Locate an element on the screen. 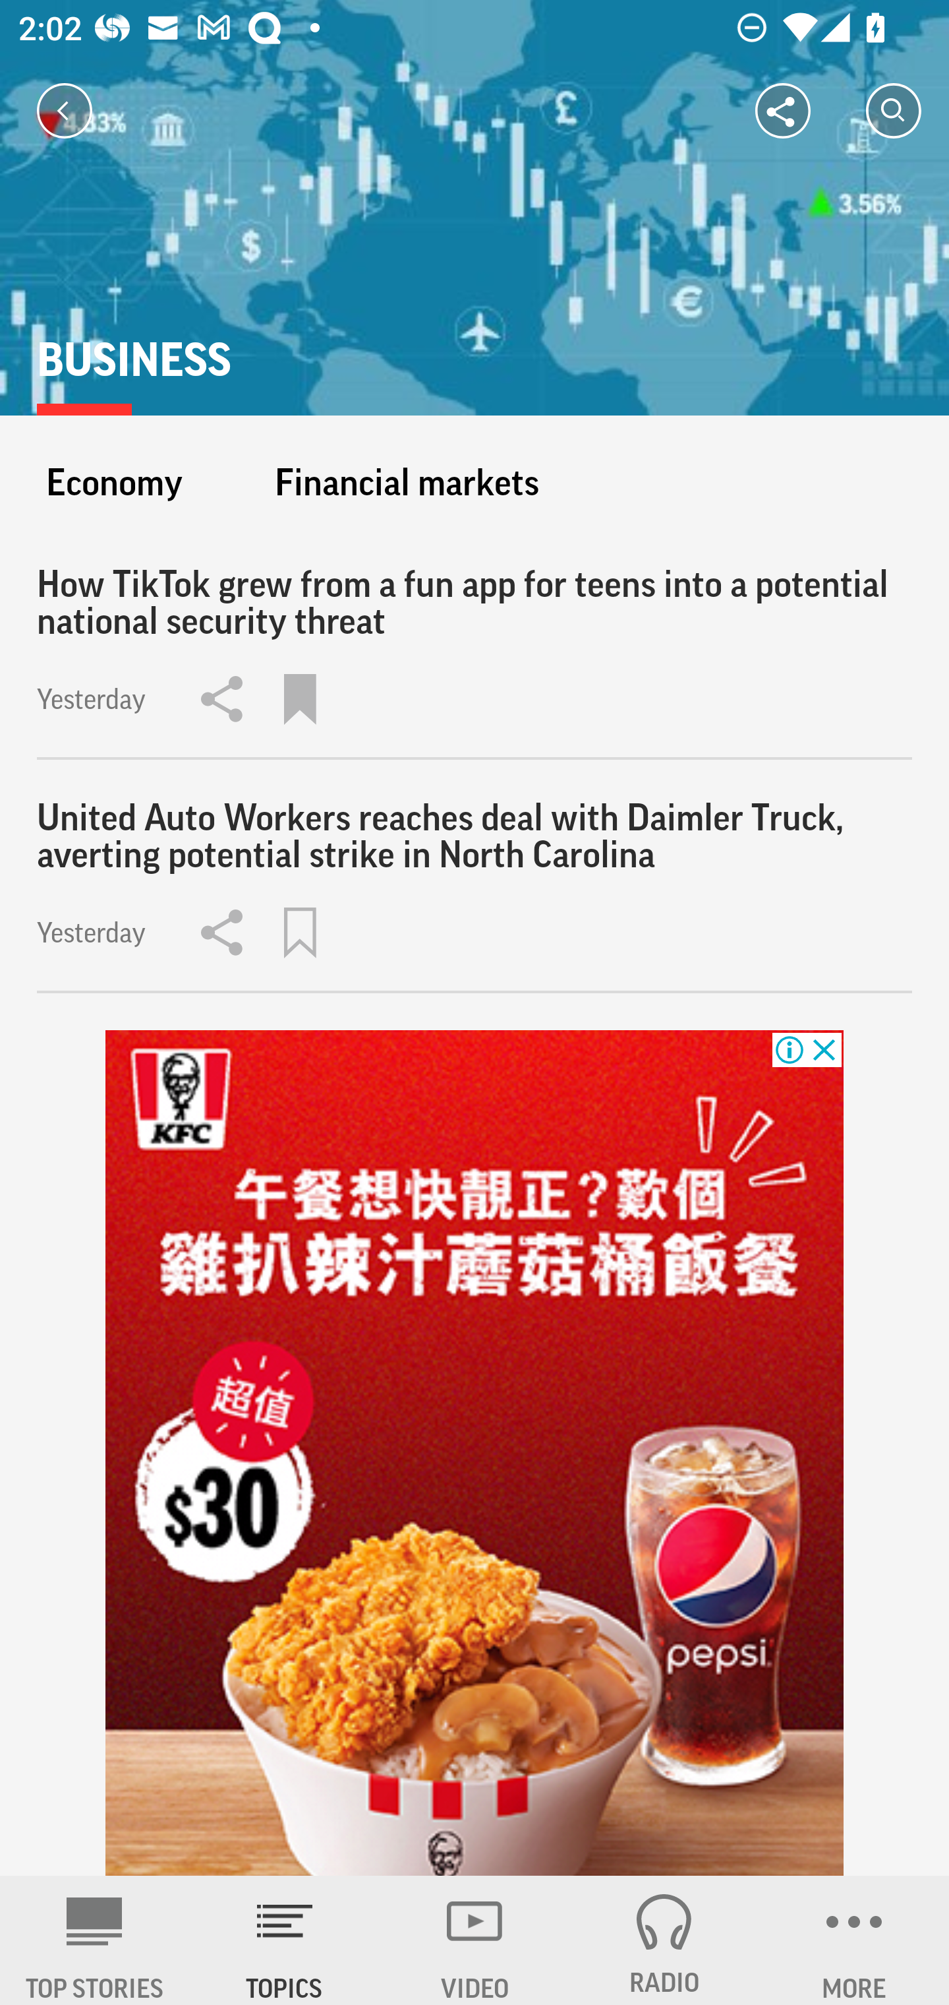 The image size is (949, 2005). Advertisement is located at coordinates (474, 1454).